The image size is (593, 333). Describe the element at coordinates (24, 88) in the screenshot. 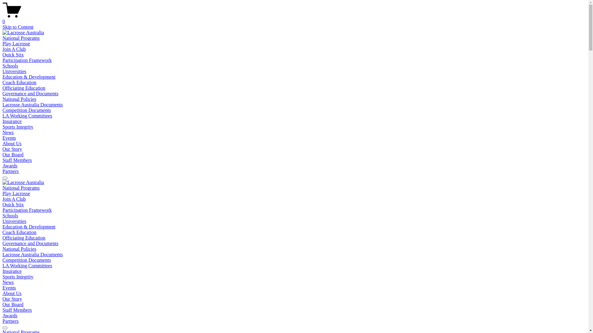

I see `Officiating Education` at that location.